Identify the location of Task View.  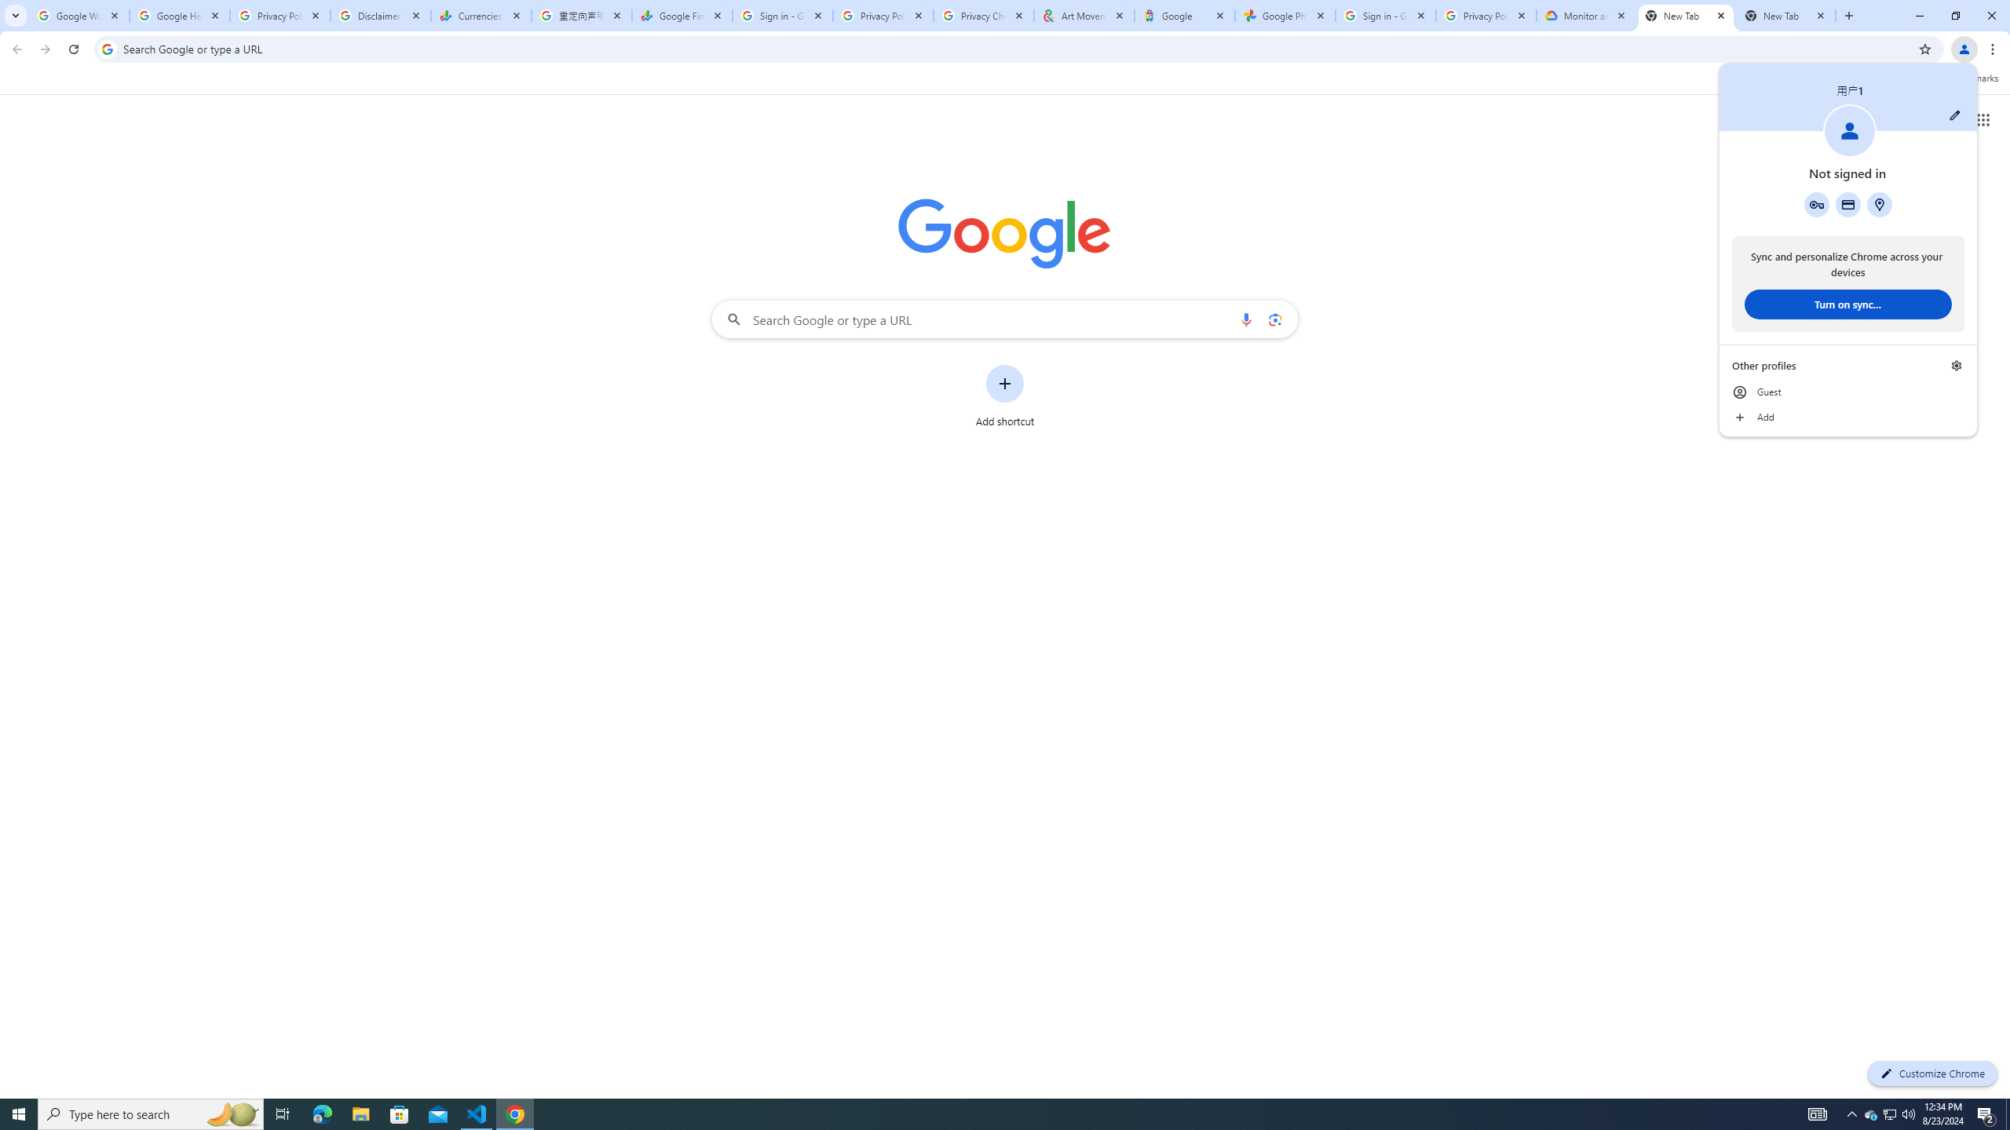
(283, 1114).